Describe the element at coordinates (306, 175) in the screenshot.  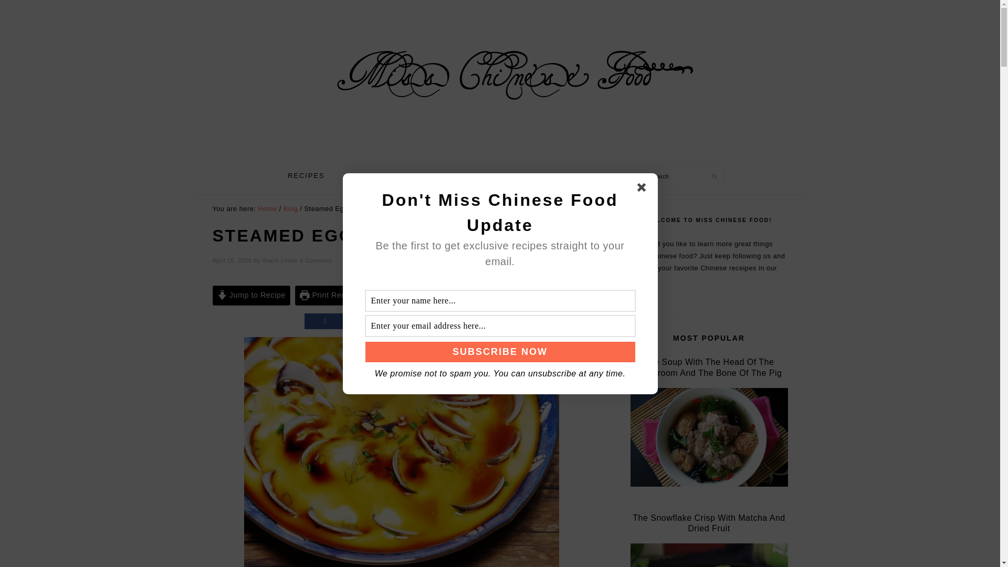
I see `RECIPES` at that location.